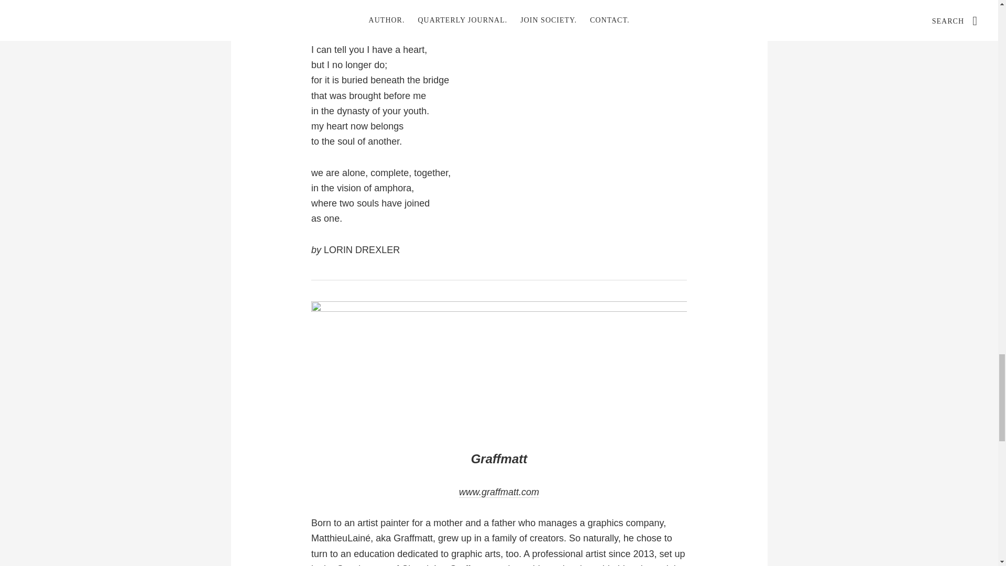 The height and width of the screenshot is (566, 1006). I want to click on www.graffmatt.com, so click(499, 492).